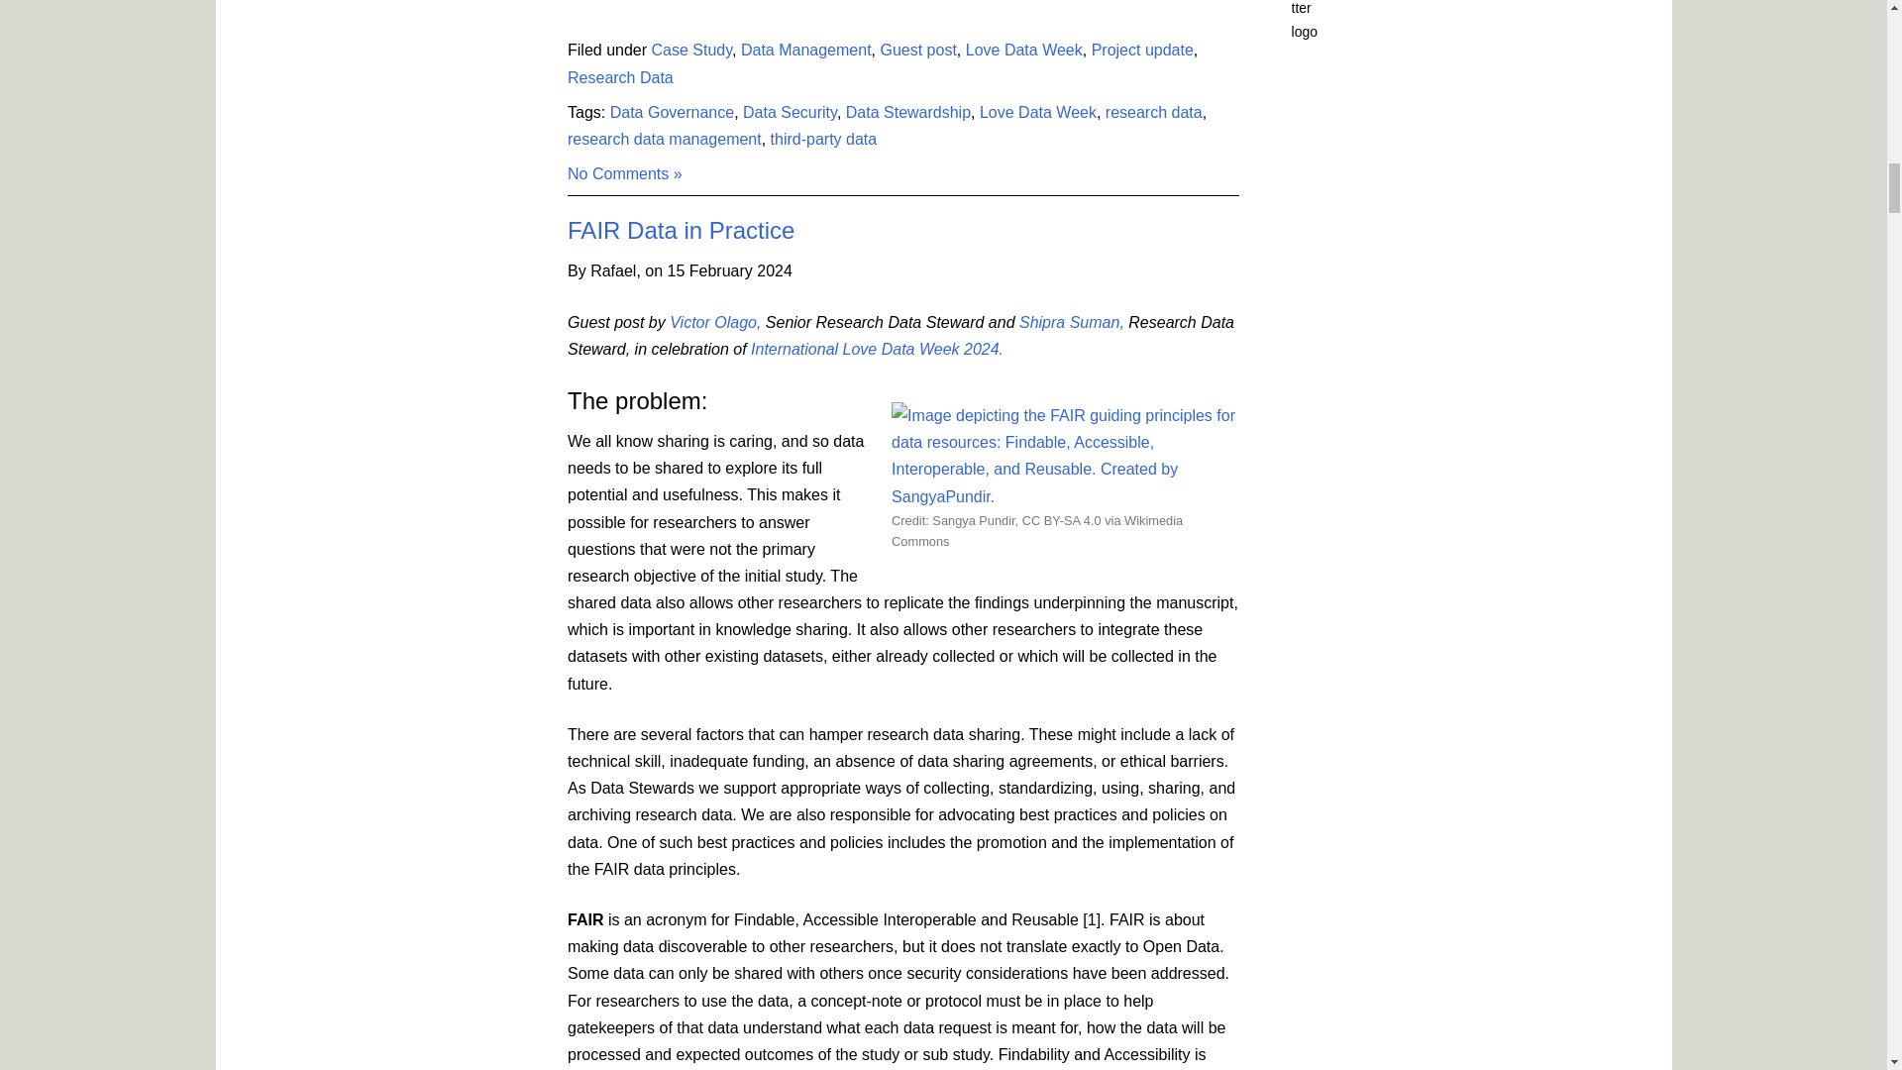 This screenshot has height=1070, width=1902. I want to click on Data Stewardship, so click(907, 112).